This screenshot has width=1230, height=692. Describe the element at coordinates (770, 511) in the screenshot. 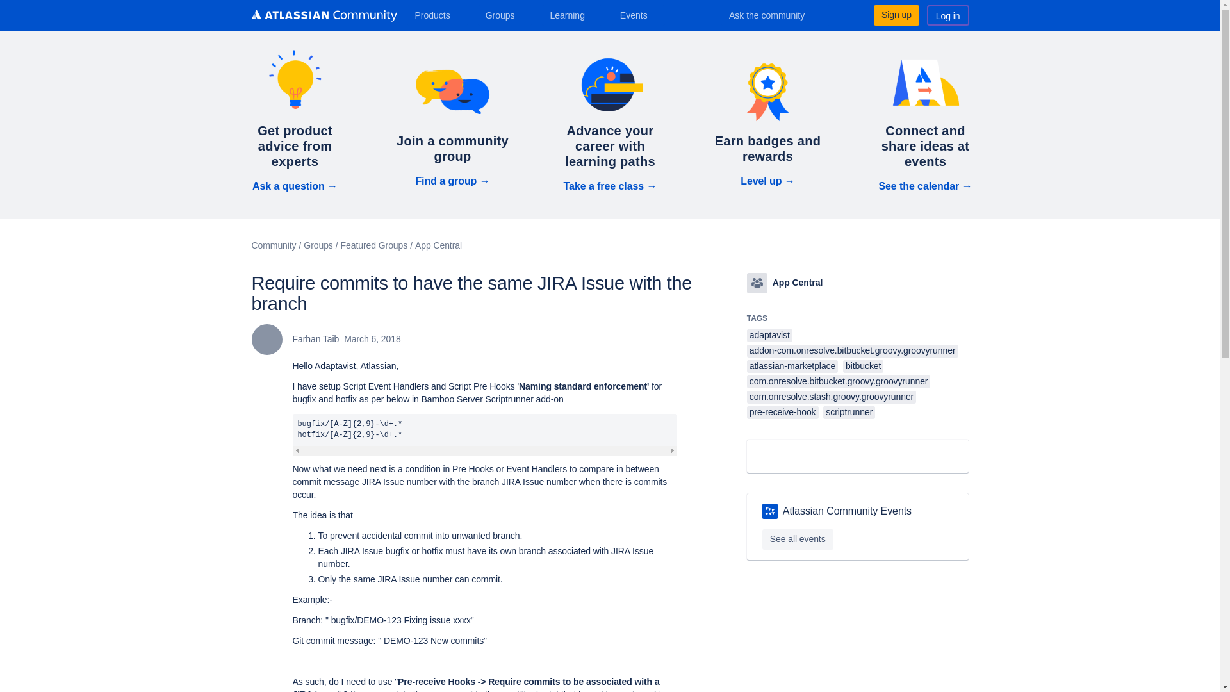

I see `AUG Leaders` at that location.